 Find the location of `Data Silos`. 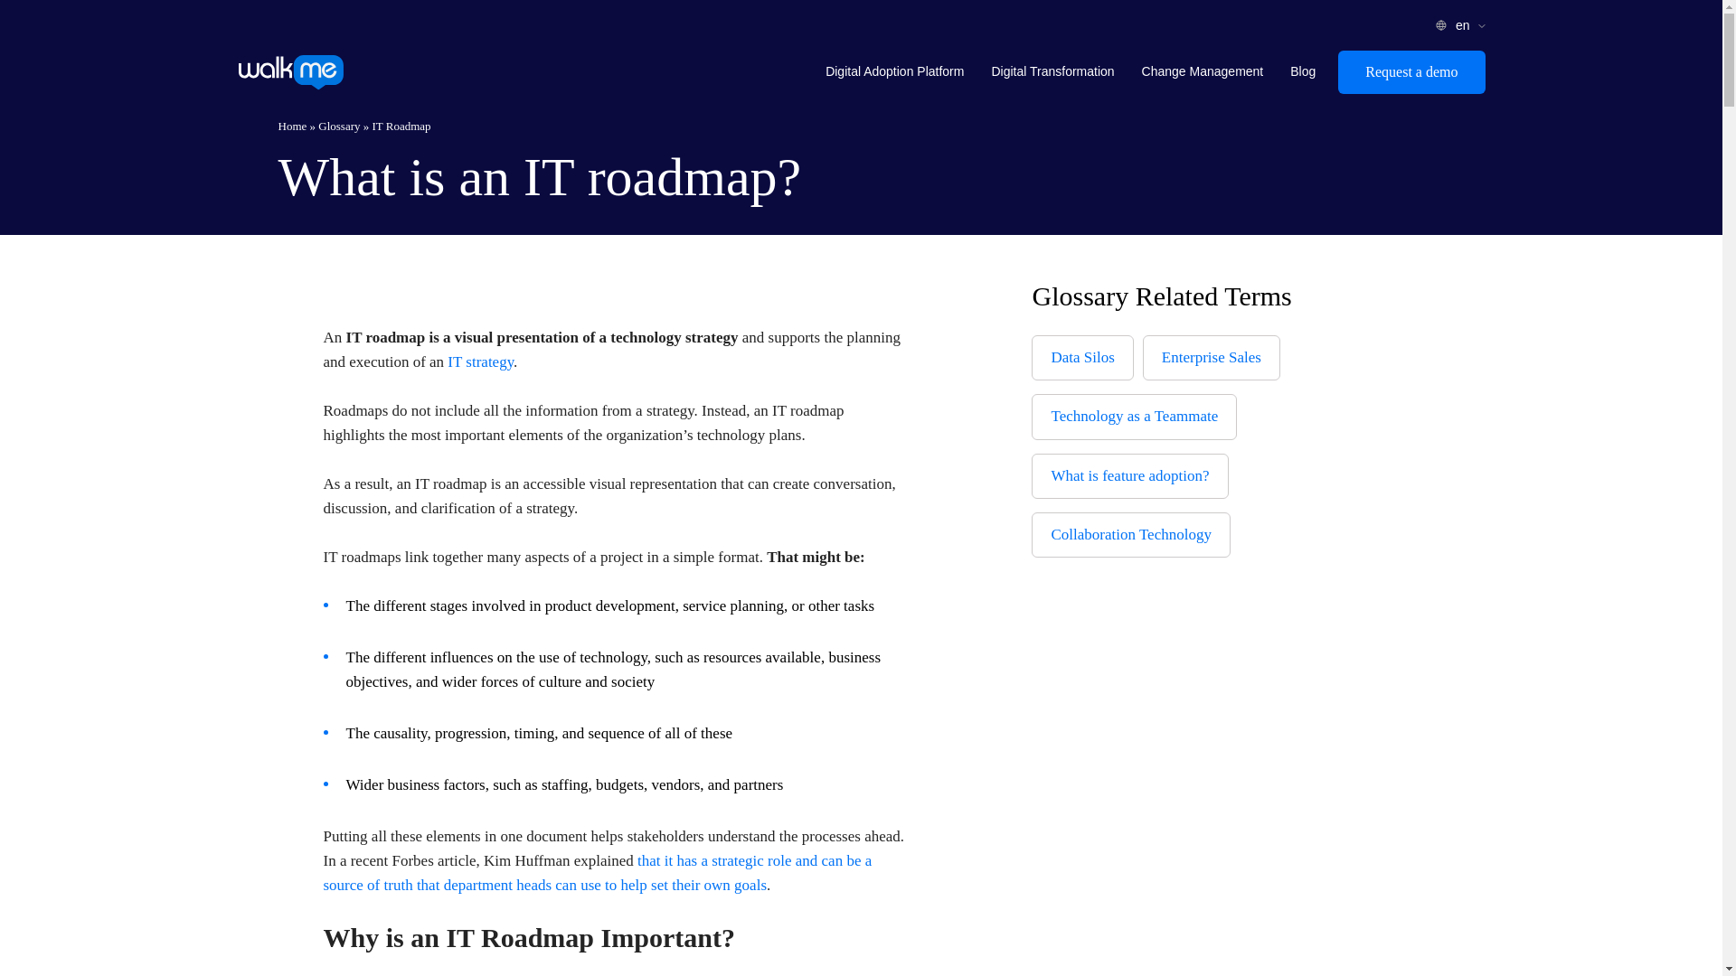

Data Silos is located at coordinates (1081, 358).